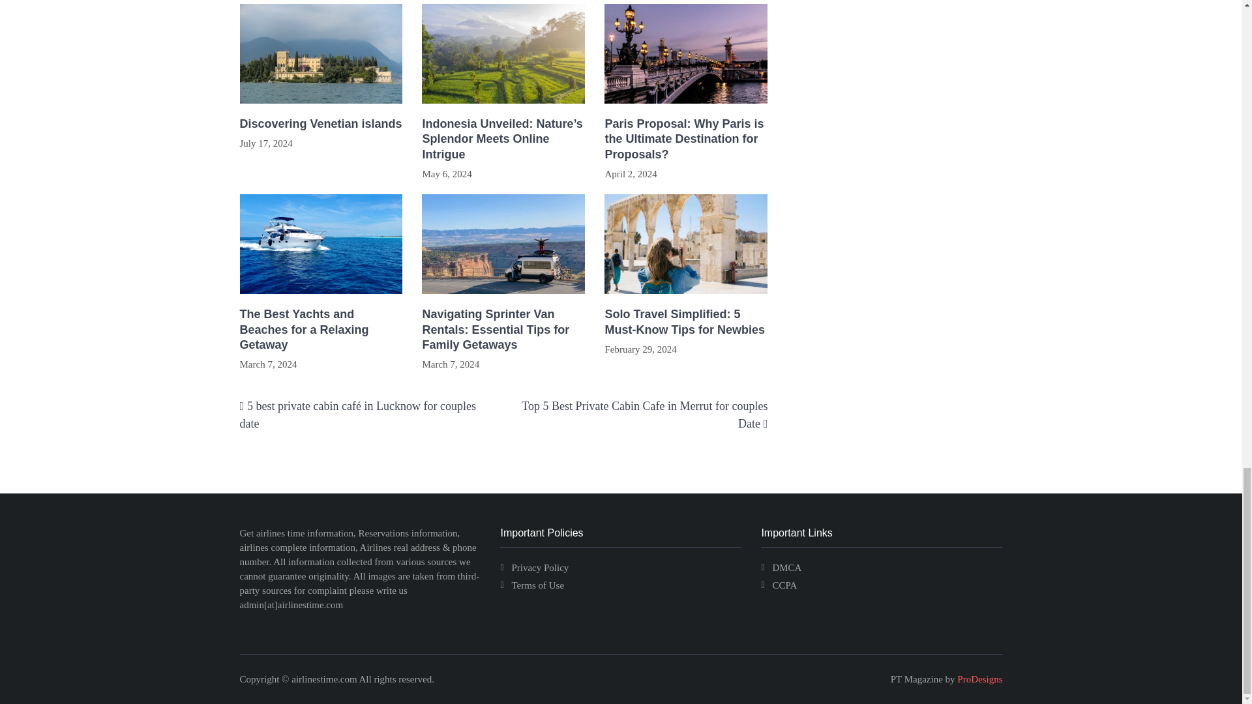 This screenshot has height=704, width=1252. Describe the element at coordinates (686, 322) in the screenshot. I see `Solo Travel Simplified: 5 Must-Know Tips for Newbies` at that location.